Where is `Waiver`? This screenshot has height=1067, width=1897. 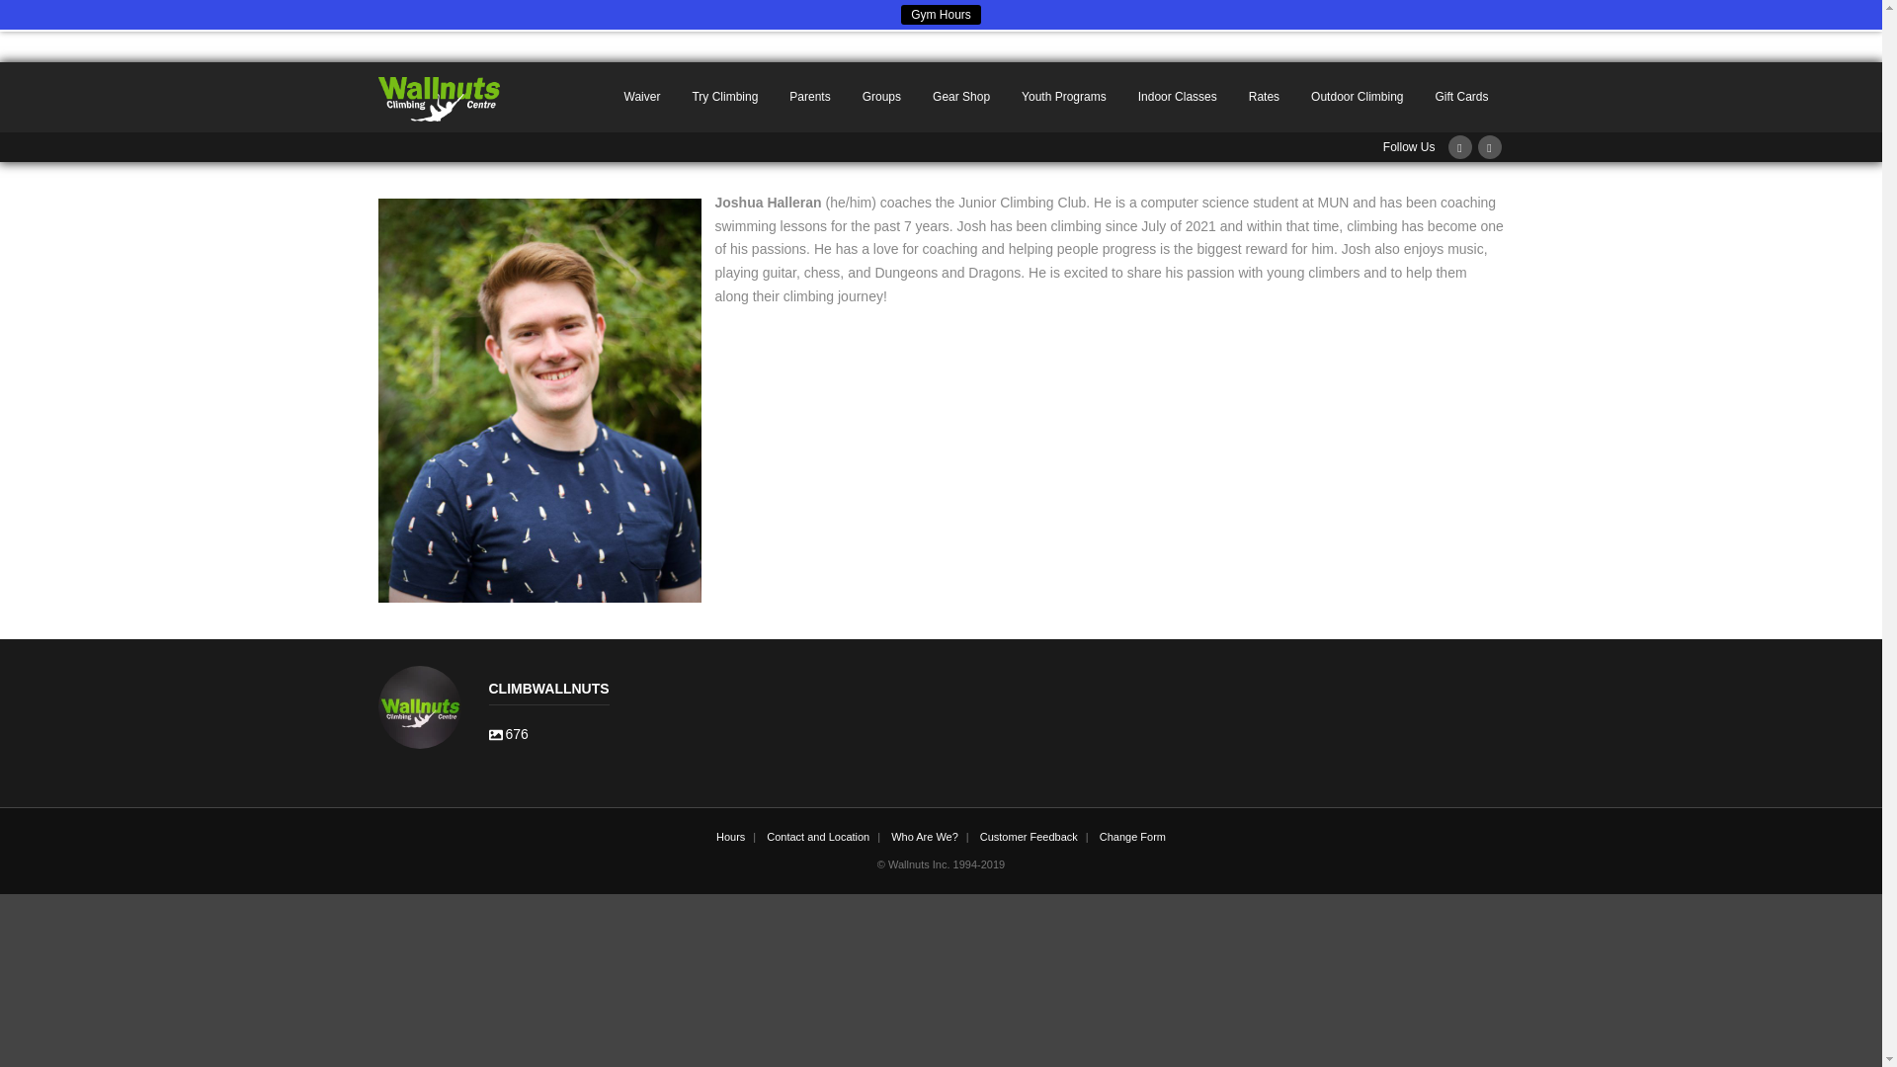
Waiver is located at coordinates (941, 14).